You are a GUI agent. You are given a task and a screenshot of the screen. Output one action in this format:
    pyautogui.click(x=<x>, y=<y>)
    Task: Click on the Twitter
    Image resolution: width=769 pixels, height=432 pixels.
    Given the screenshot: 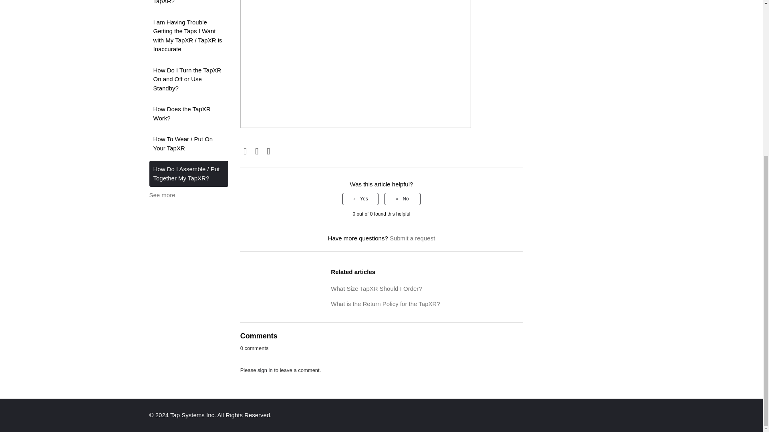 What is the action you would take?
    pyautogui.click(x=257, y=152)
    